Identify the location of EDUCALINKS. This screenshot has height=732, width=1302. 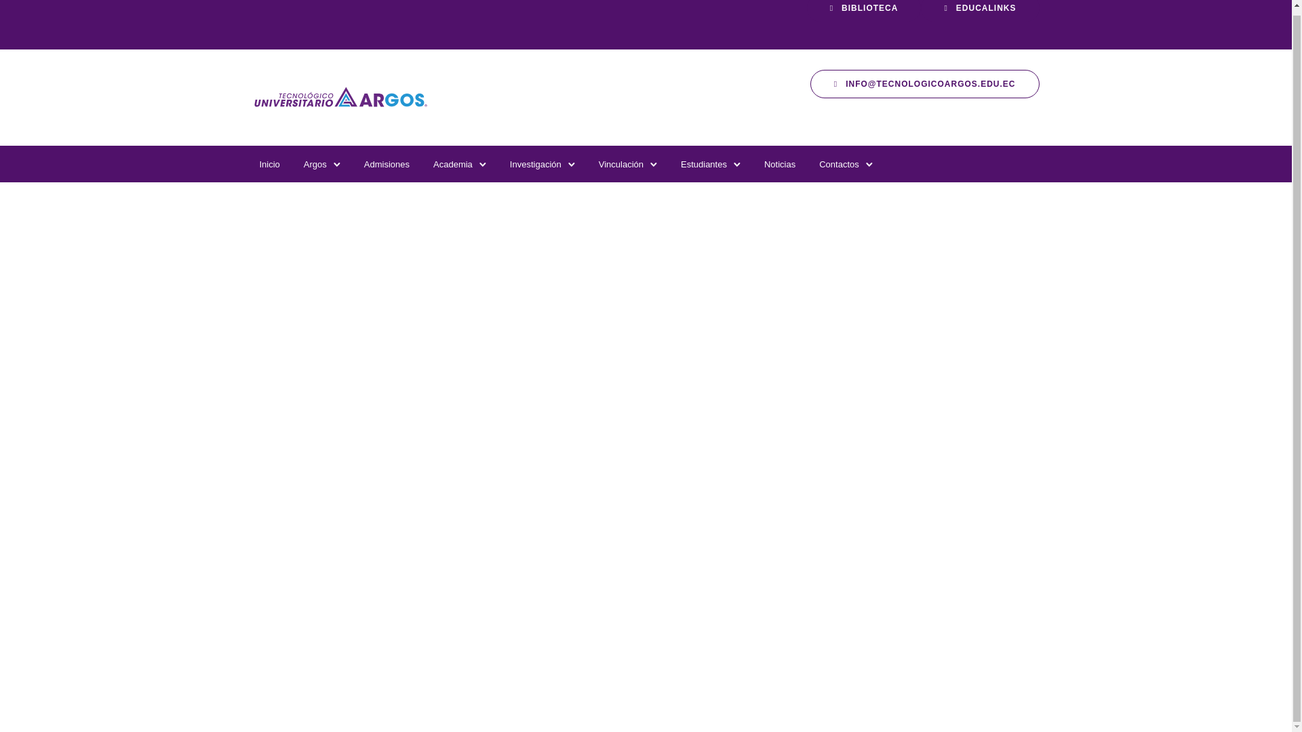
(979, 11).